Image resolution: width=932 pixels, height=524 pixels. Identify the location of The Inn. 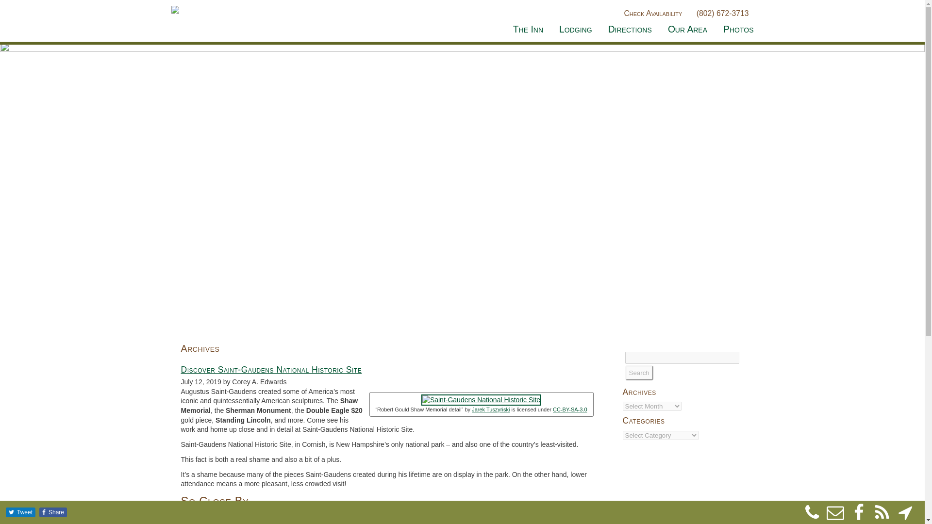
(528, 30).